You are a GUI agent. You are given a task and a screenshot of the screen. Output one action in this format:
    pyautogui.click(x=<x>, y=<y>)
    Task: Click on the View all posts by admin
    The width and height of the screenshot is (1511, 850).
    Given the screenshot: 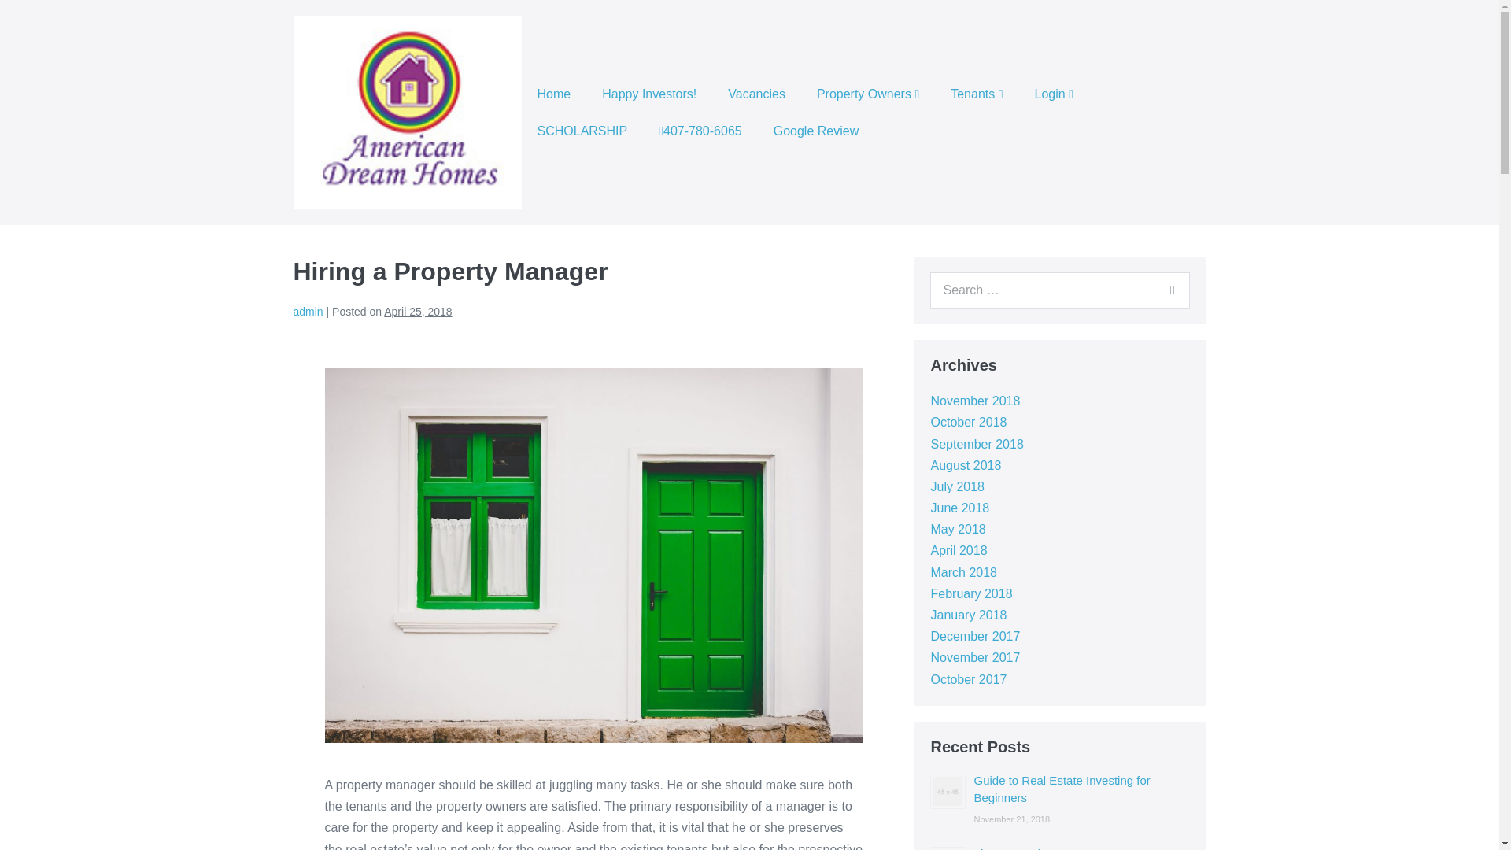 What is the action you would take?
    pyautogui.click(x=308, y=311)
    